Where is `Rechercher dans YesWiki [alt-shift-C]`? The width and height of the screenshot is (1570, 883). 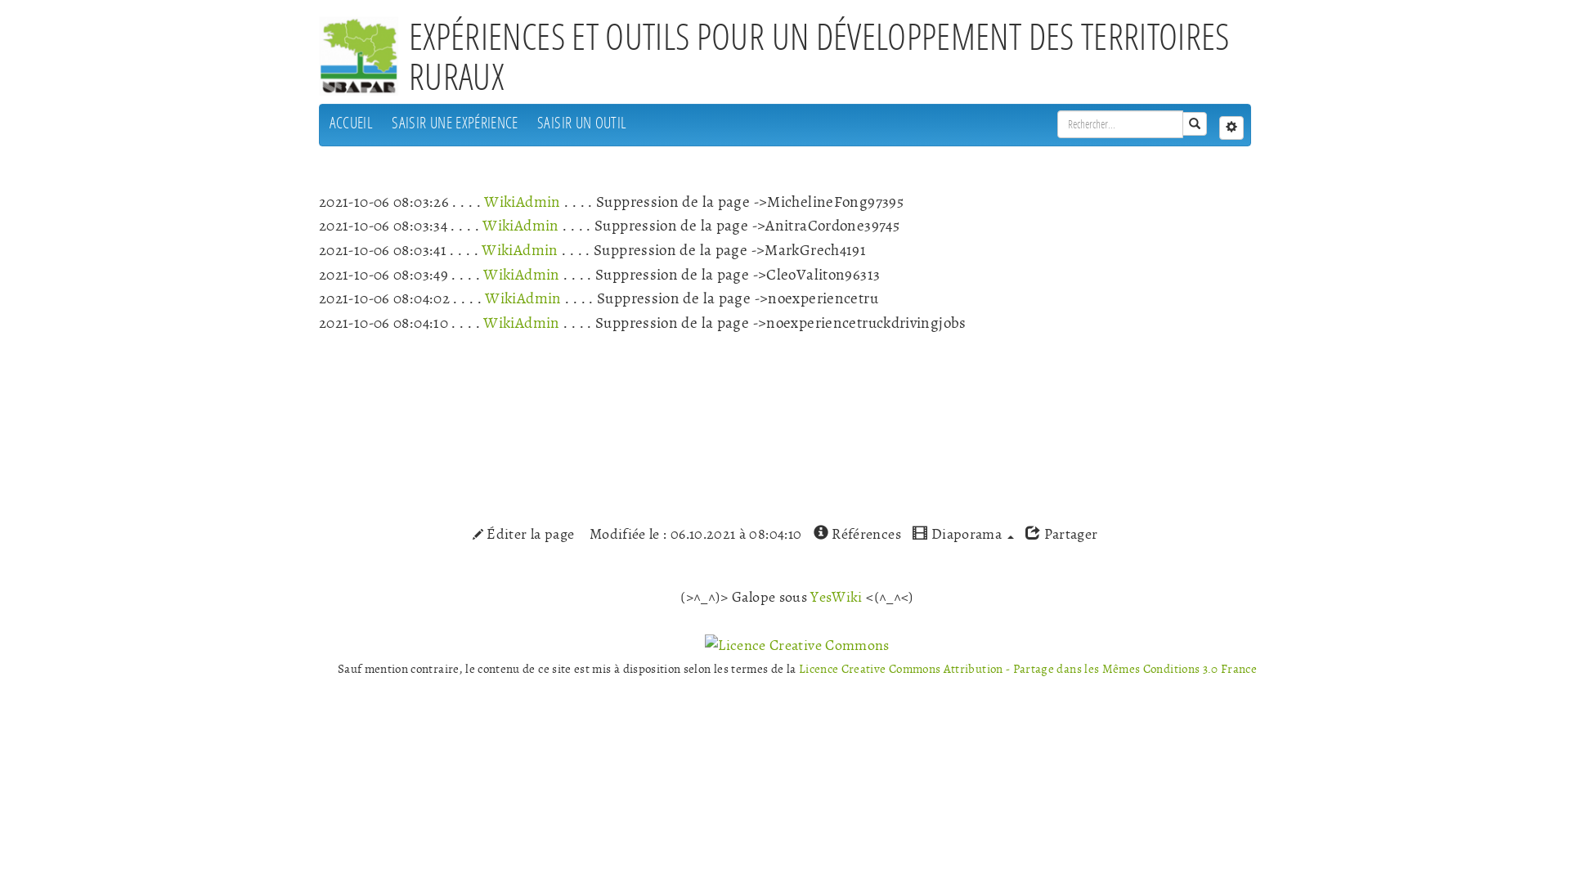 Rechercher dans YesWiki [alt-shift-C] is located at coordinates (1120, 124).